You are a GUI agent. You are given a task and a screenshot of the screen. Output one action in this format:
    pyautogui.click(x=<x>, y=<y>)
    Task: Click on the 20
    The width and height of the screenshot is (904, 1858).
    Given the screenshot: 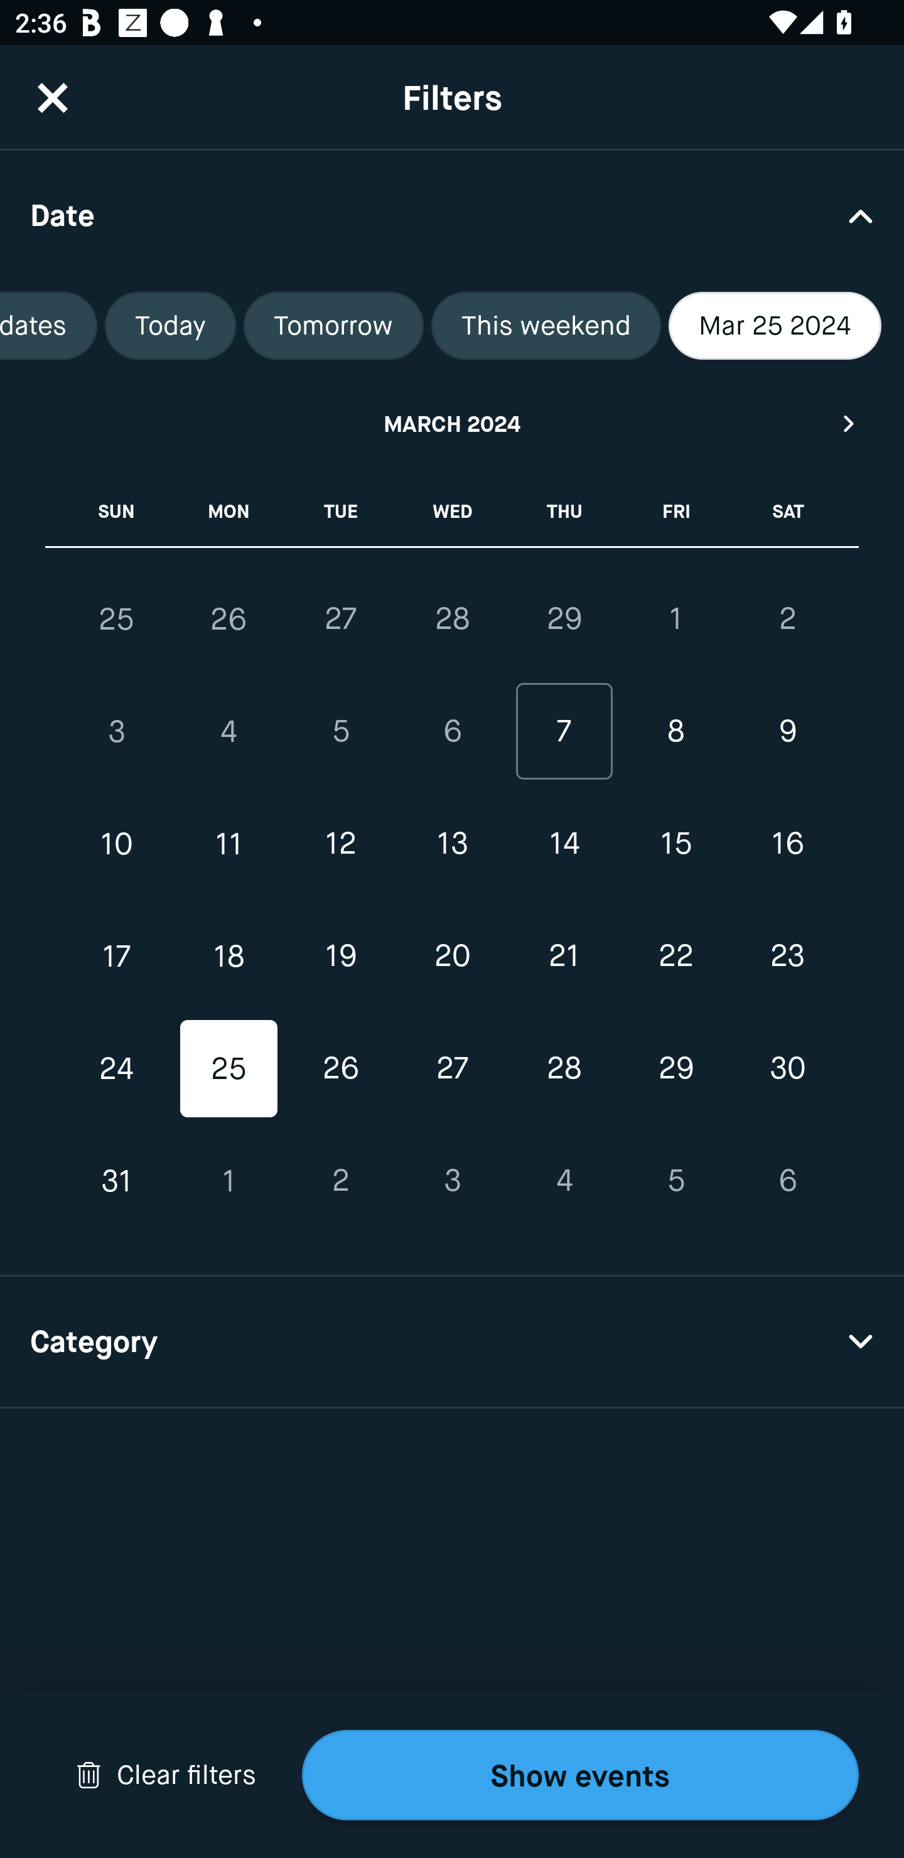 What is the action you would take?
    pyautogui.click(x=452, y=955)
    